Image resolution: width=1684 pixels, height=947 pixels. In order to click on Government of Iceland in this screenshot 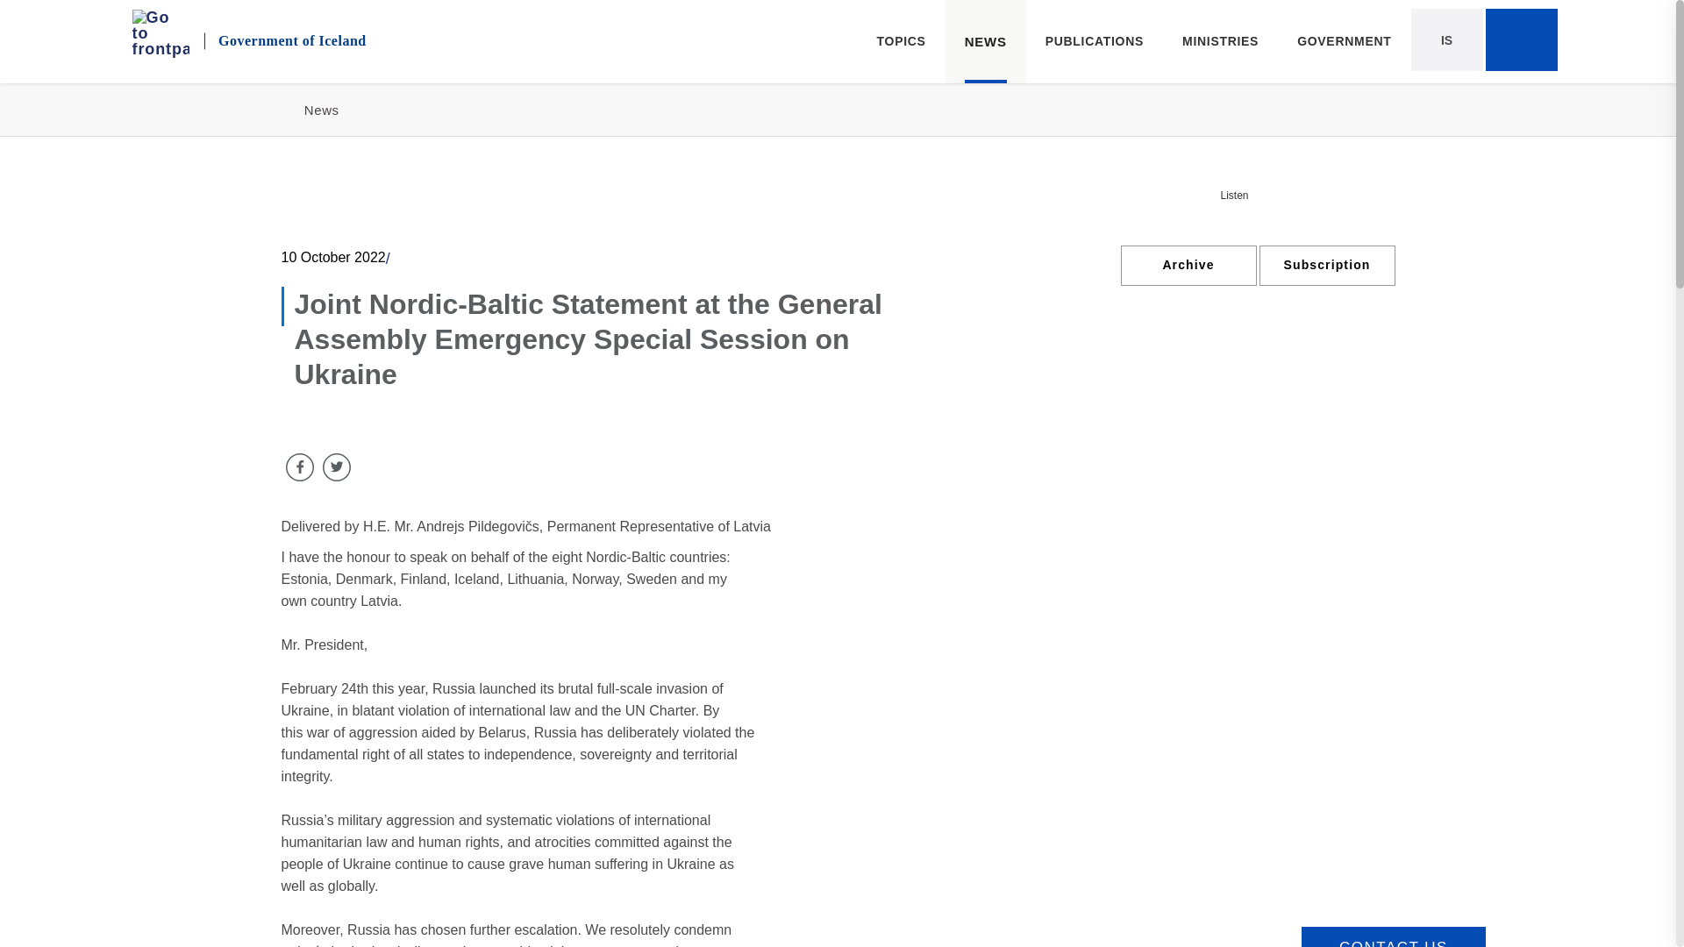, I will do `click(298, 38)`.